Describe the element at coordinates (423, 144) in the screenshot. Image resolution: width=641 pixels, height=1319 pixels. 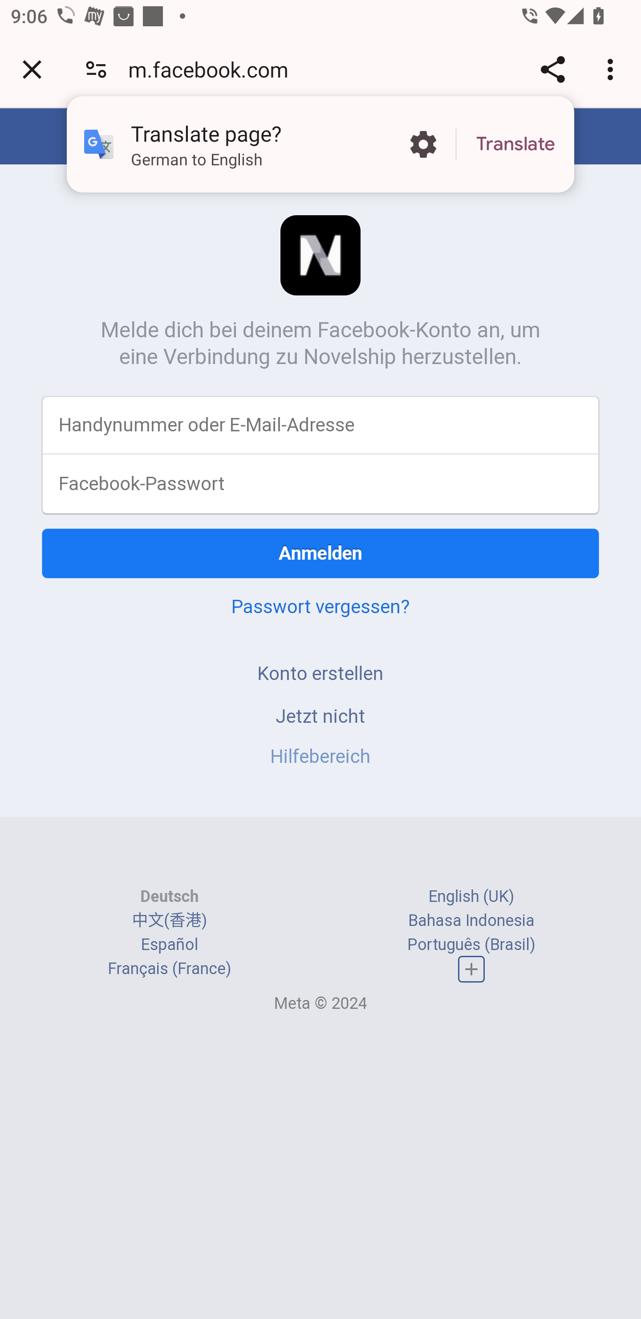
I see `More options in the Translate page?` at that location.